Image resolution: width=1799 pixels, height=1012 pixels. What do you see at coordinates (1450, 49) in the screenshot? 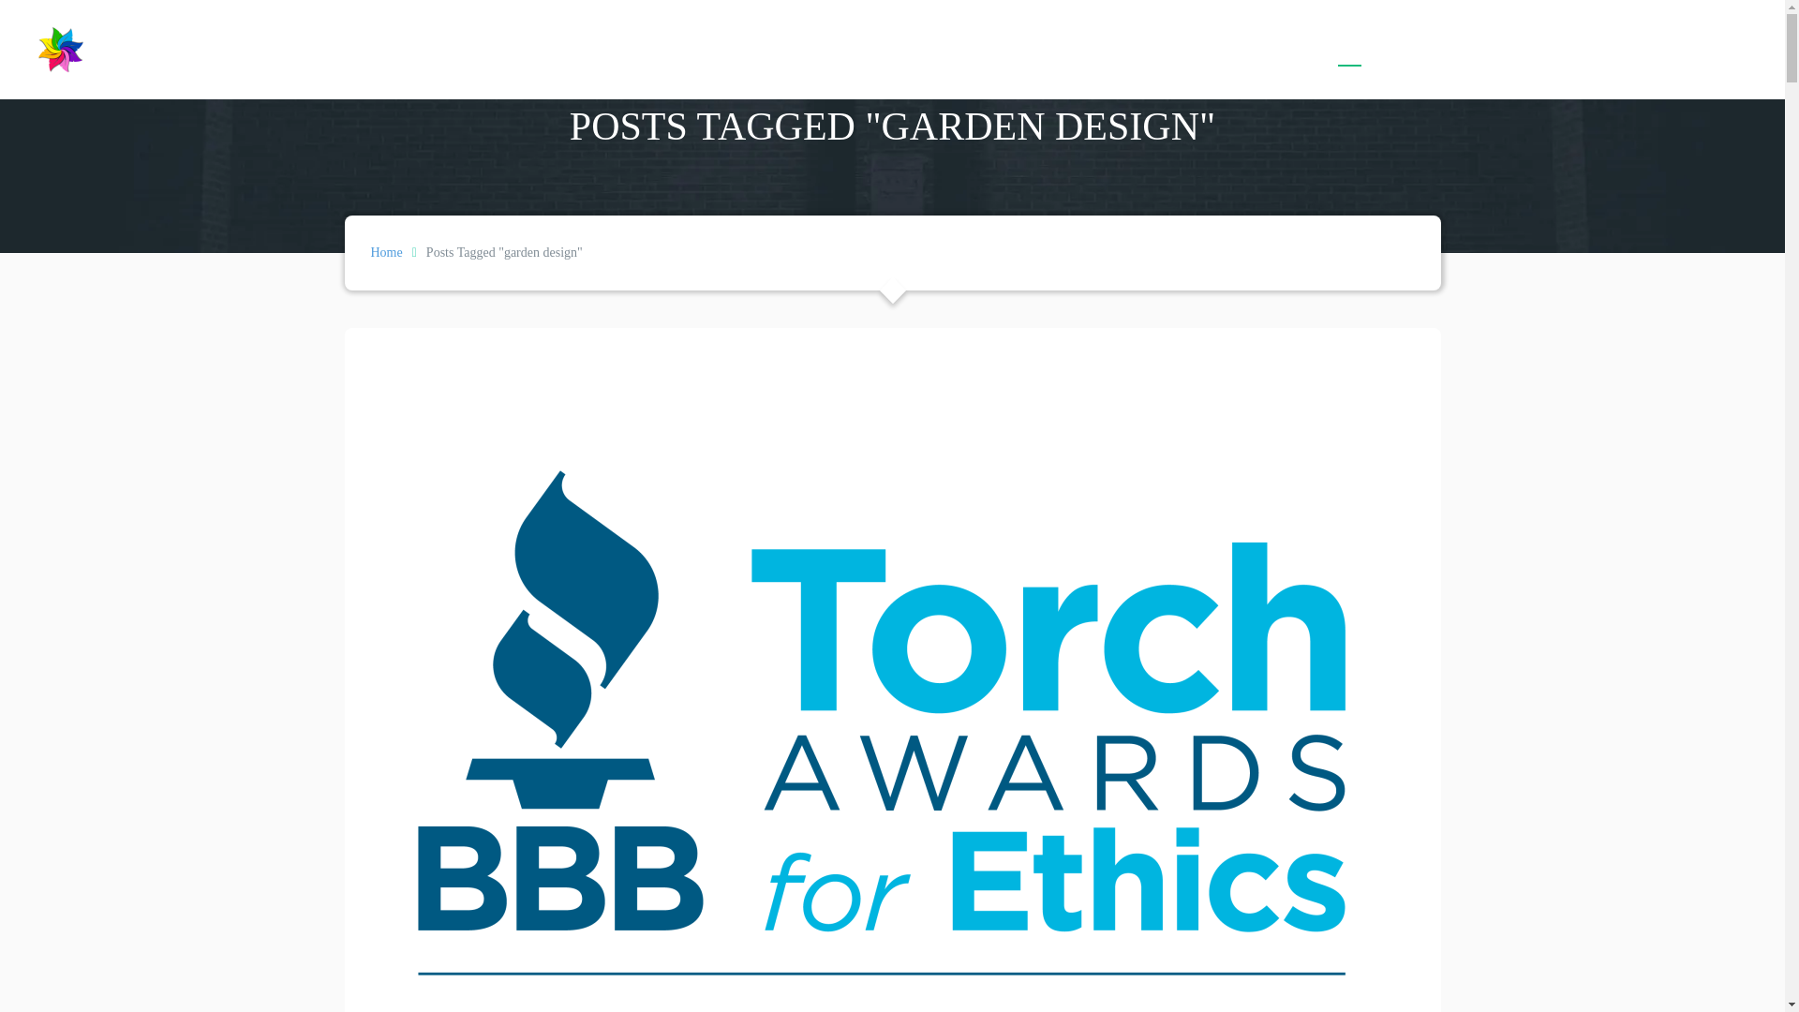
I see `Recent Works` at bounding box center [1450, 49].